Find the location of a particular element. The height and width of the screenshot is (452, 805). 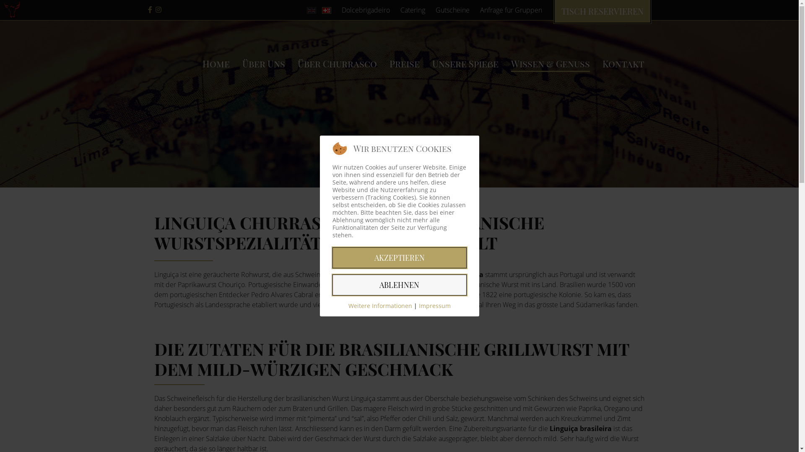

English (United Kingdom) is located at coordinates (312, 10).